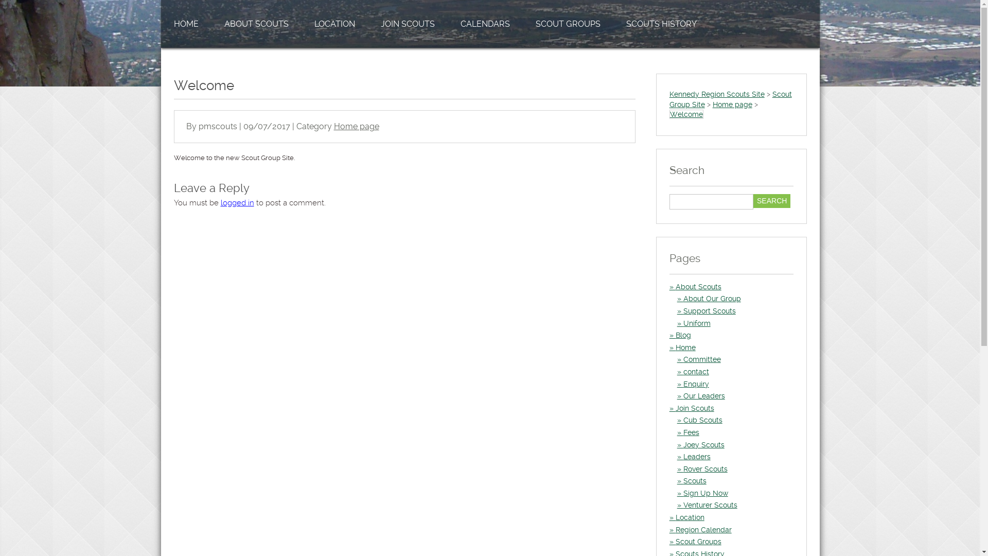  What do you see at coordinates (717, 94) in the screenshot?
I see `Kennedy Region Scouts Site` at bounding box center [717, 94].